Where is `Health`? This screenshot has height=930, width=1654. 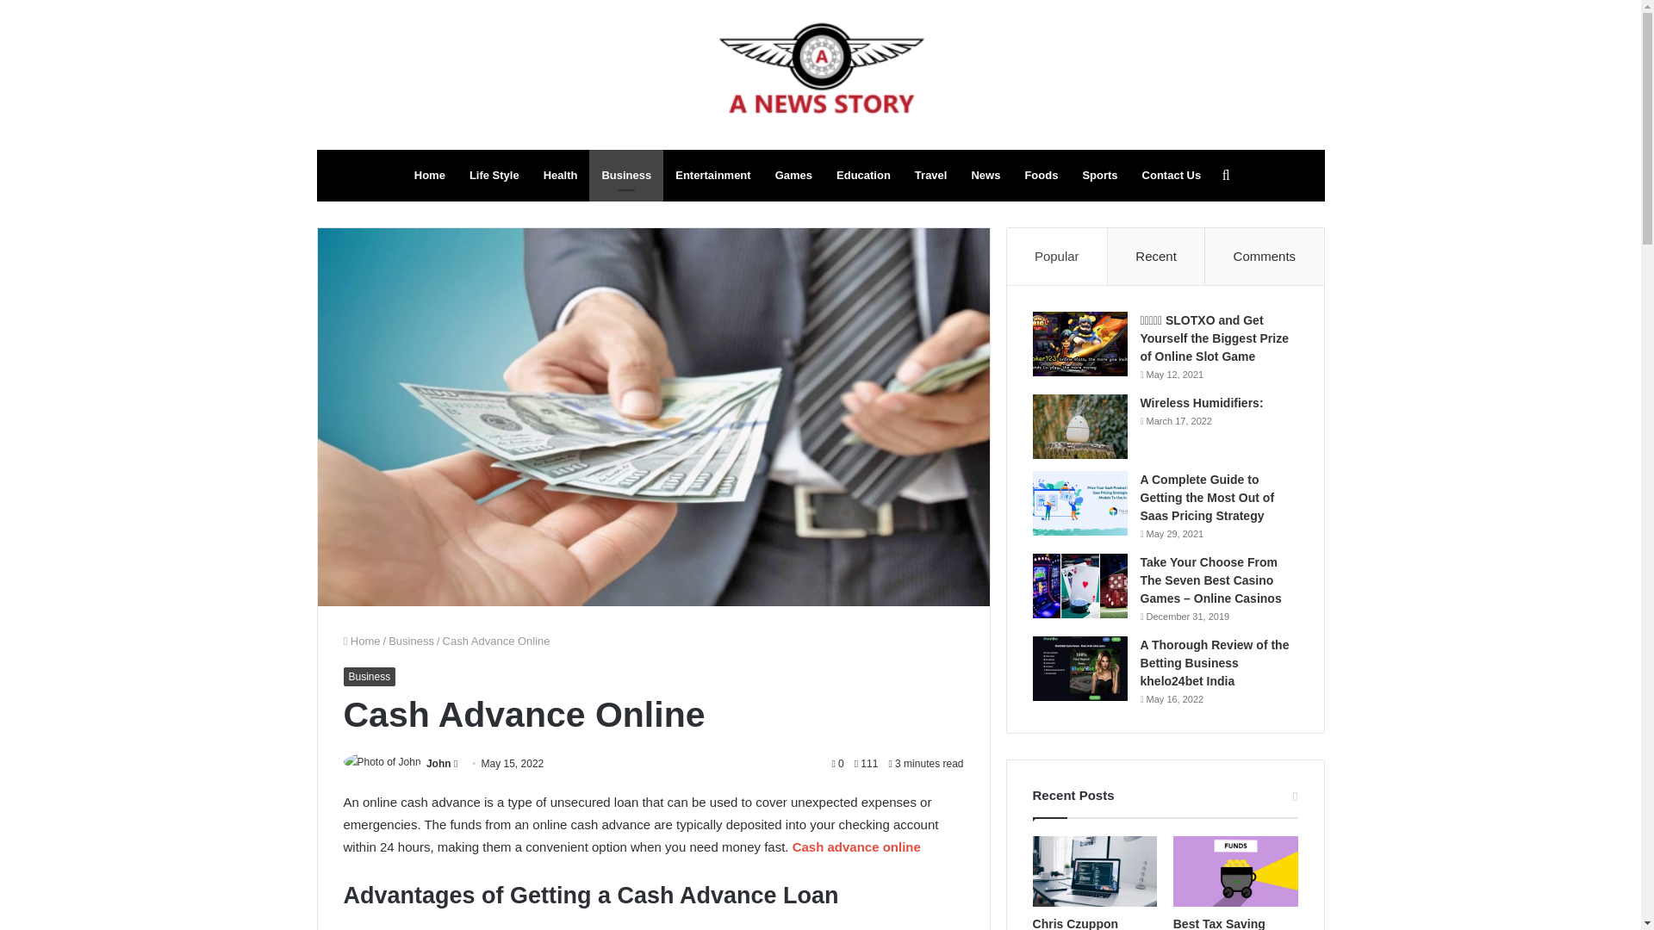
Health is located at coordinates (560, 176).